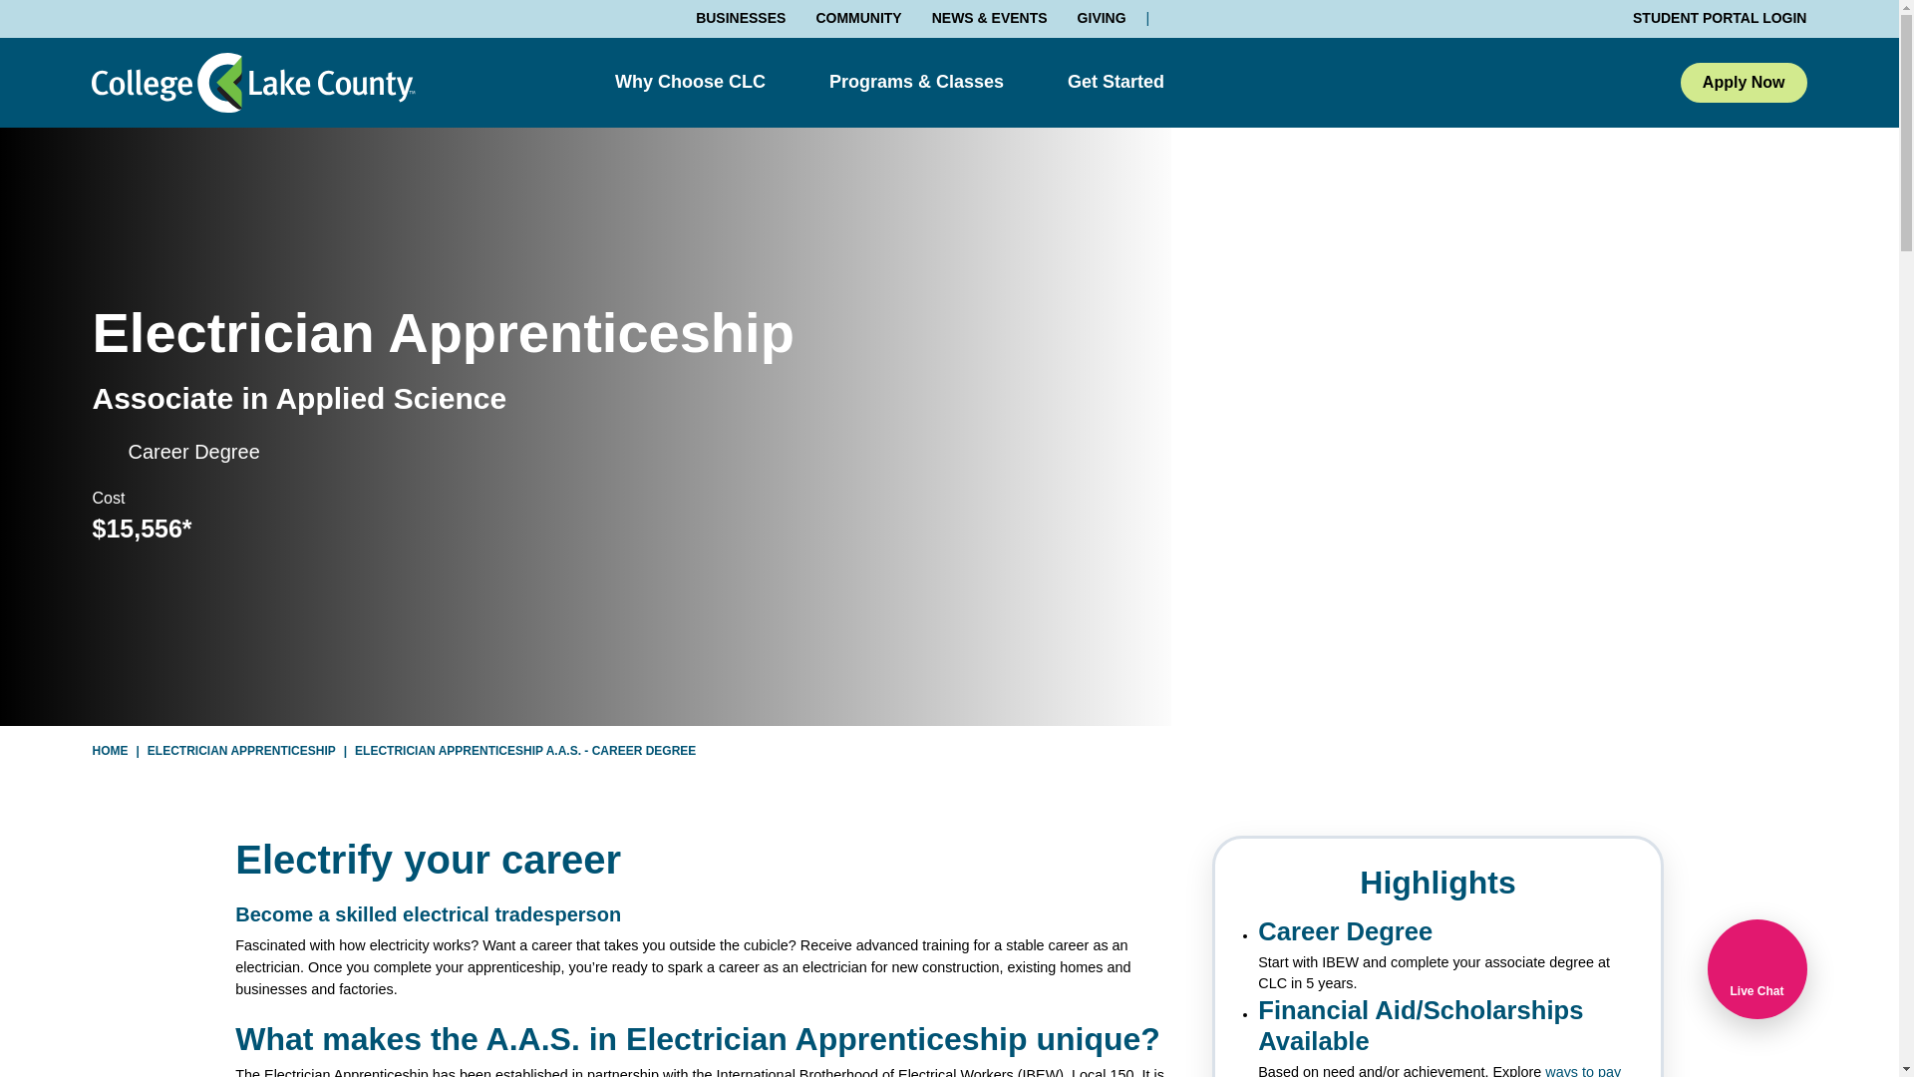 This screenshot has width=1914, height=1077. Describe the element at coordinates (1116, 82) in the screenshot. I see `Get Started` at that location.